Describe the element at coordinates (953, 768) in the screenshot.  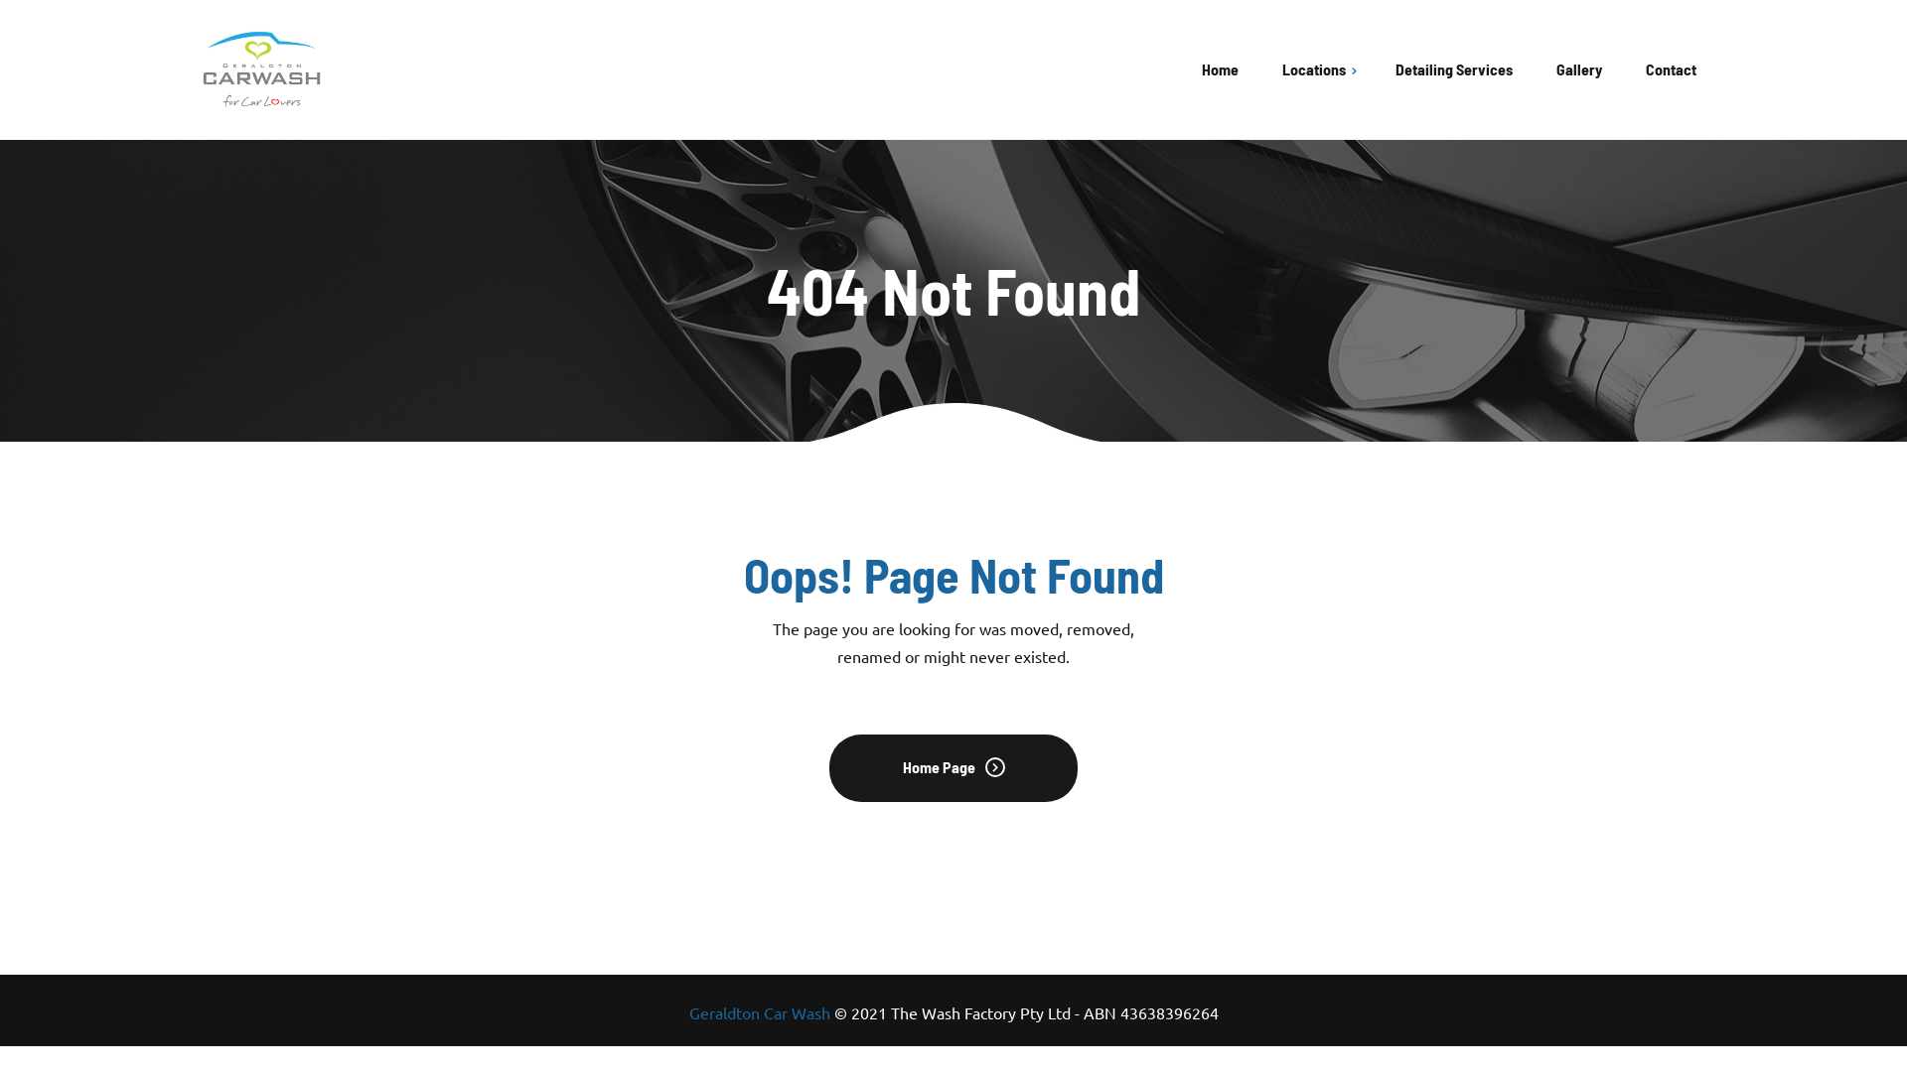
I see `Home Page` at that location.